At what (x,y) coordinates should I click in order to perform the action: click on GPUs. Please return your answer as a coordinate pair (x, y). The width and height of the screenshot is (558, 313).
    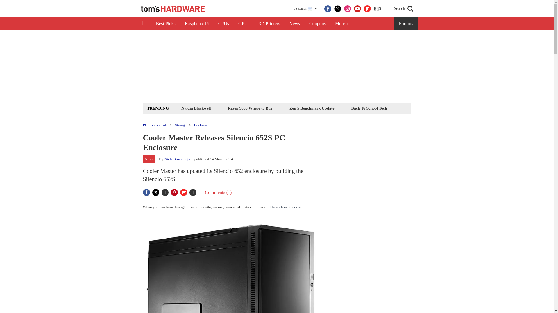
    Looking at the image, I should click on (244, 24).